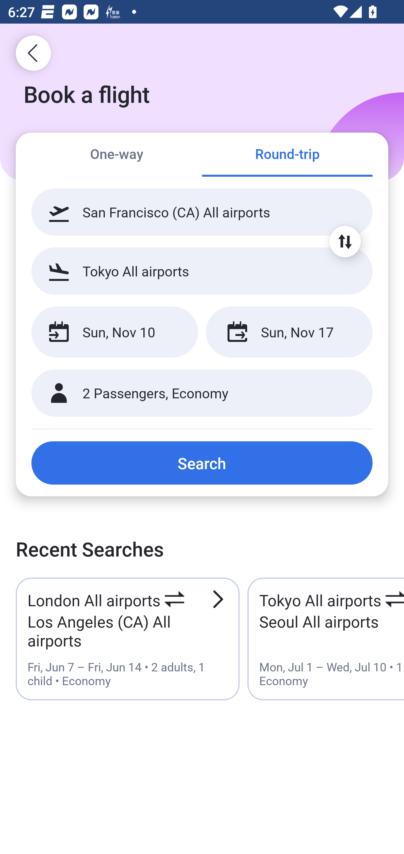  I want to click on 2 Passengers, Economy, so click(202, 393).